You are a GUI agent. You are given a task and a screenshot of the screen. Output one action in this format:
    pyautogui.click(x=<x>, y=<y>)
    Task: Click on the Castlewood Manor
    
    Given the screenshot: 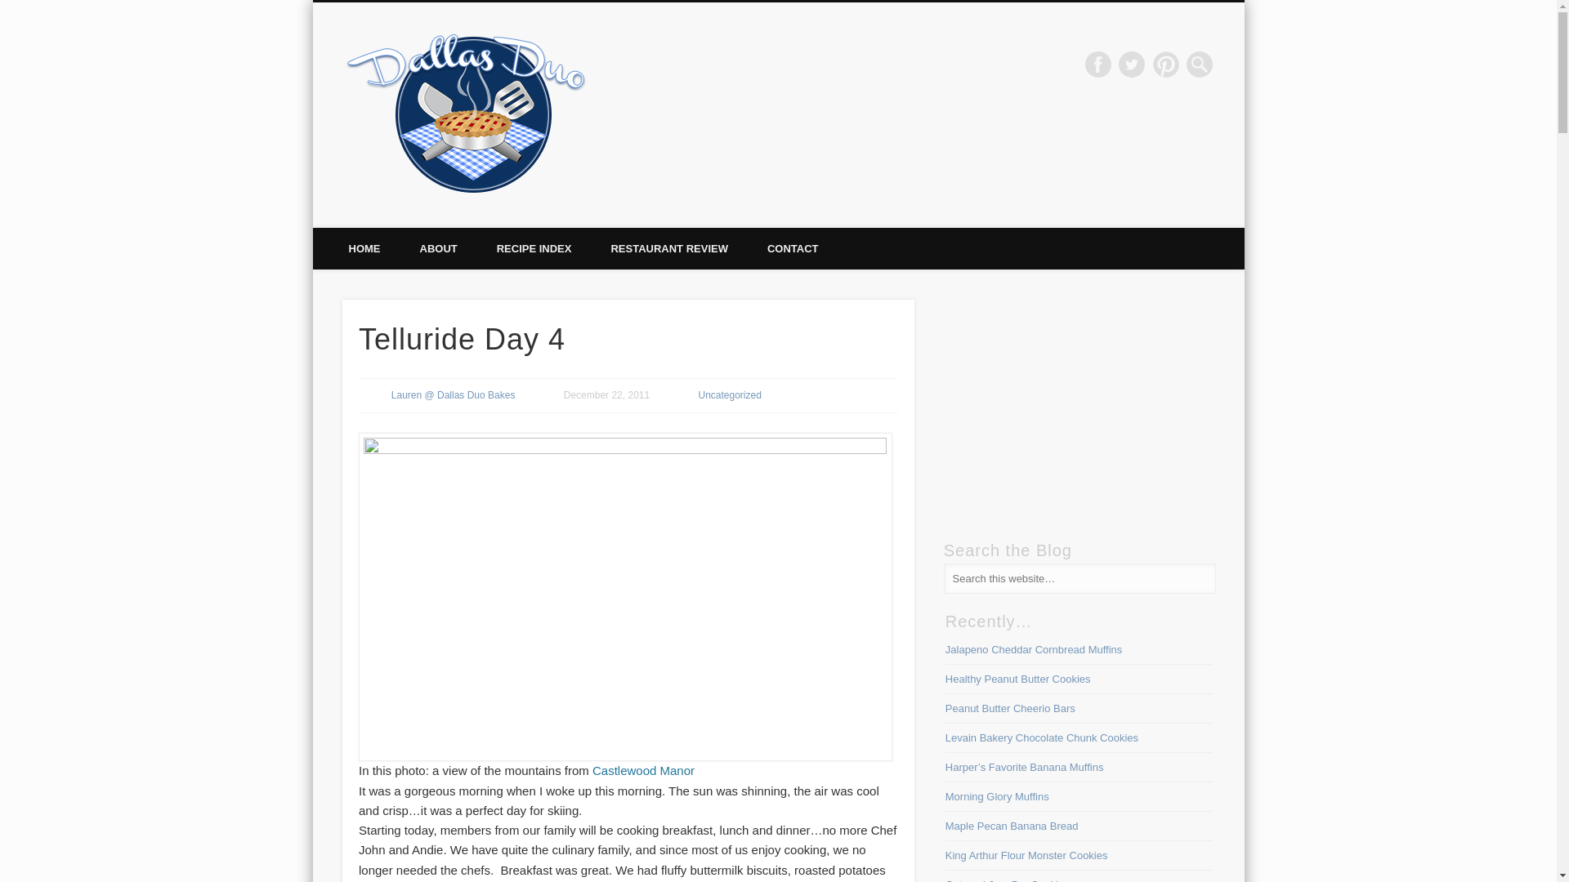 What is the action you would take?
    pyautogui.click(x=644, y=770)
    